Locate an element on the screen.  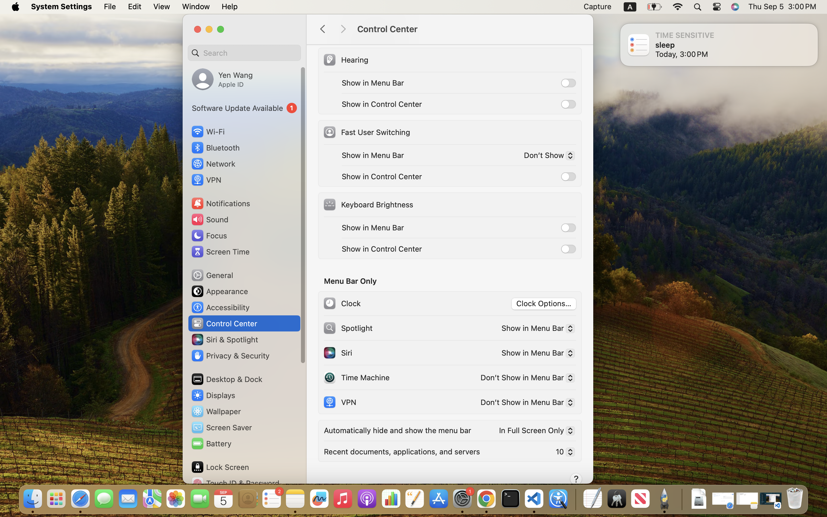
Bluetooth is located at coordinates (215, 148).